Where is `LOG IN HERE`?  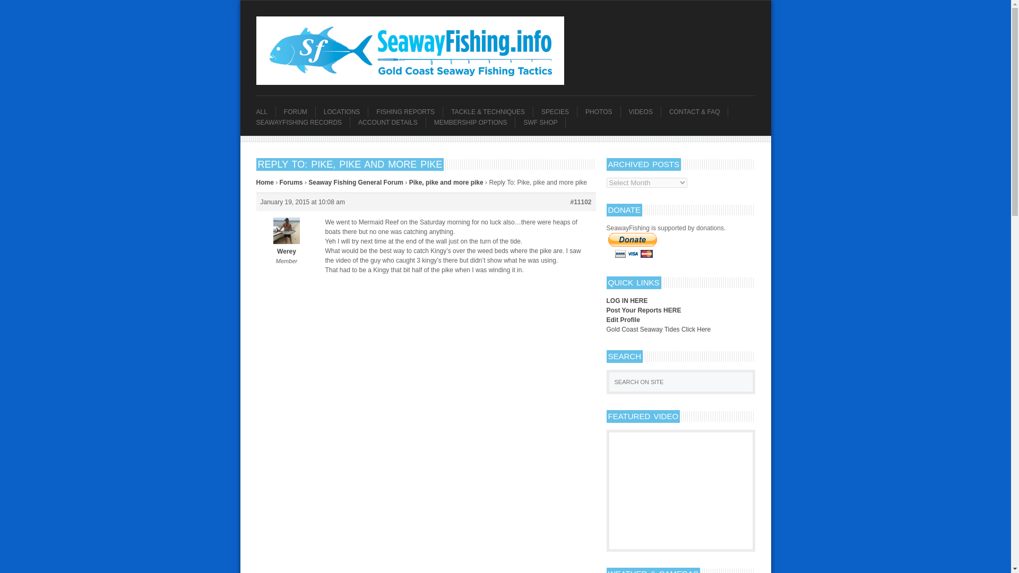 LOG IN HERE is located at coordinates (626, 300).